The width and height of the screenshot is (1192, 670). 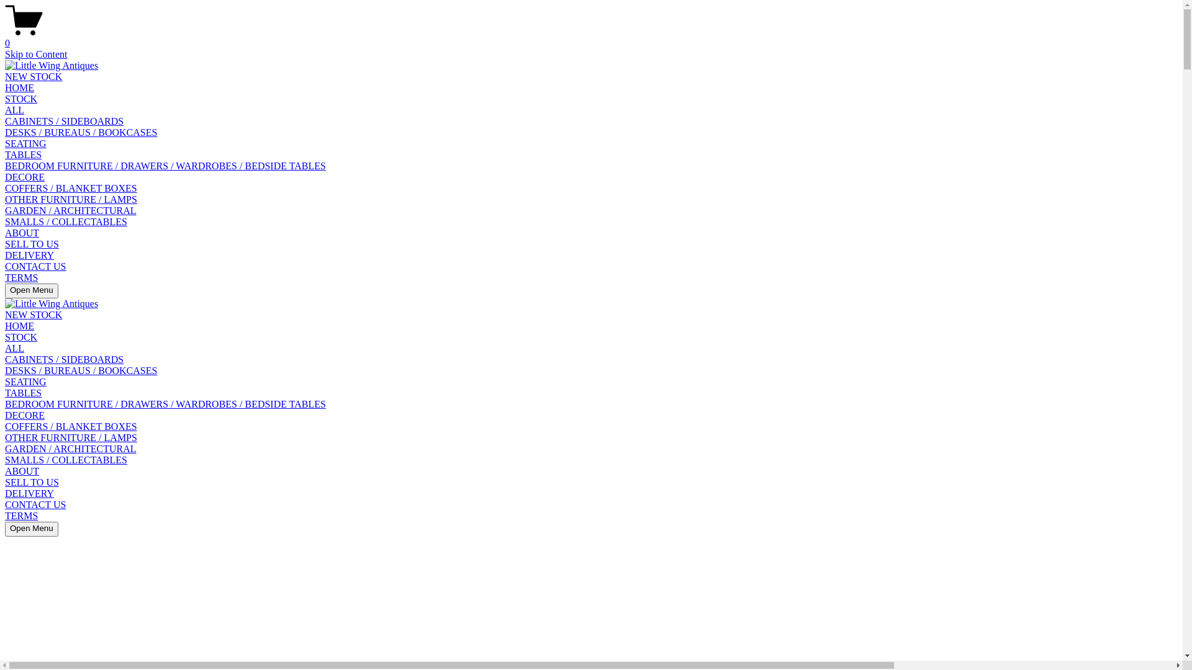 I want to click on SMALLS / COLLECTABLES, so click(x=66, y=222).